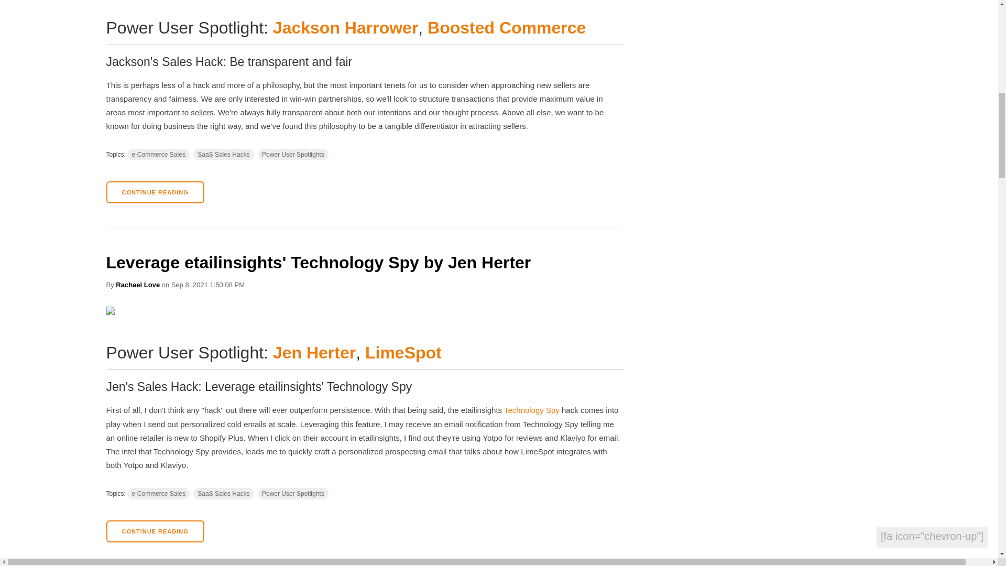 This screenshot has width=1006, height=566. Describe the element at coordinates (506, 27) in the screenshot. I see `Boosted Commerce` at that location.